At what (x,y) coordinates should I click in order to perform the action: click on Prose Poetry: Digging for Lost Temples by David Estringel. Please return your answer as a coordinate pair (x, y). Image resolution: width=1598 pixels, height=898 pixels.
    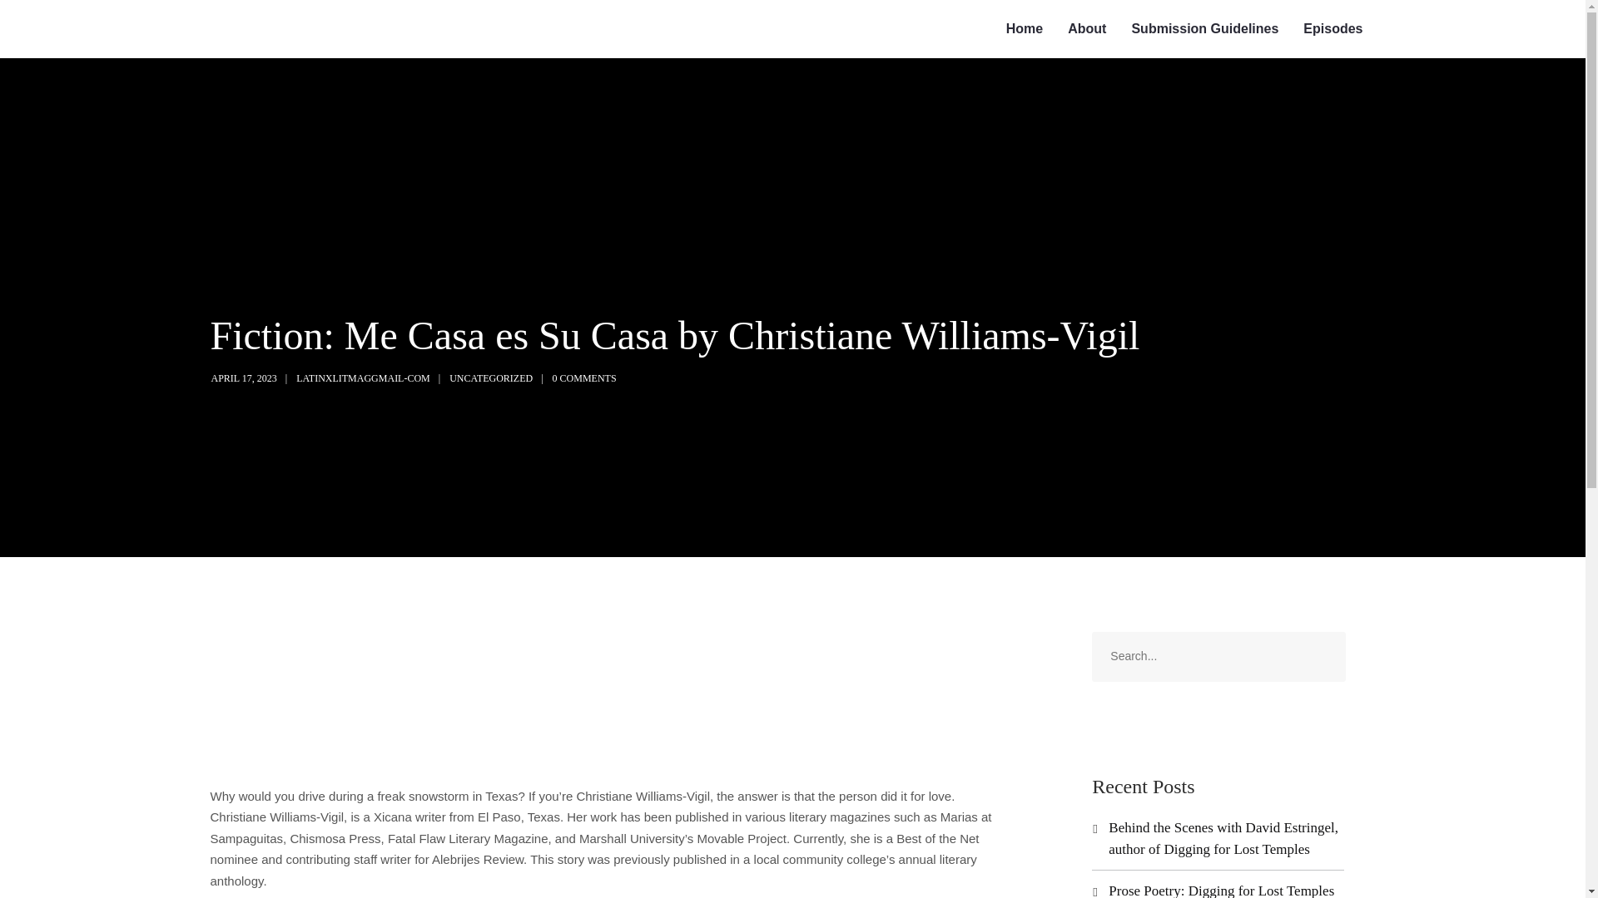
    Looking at the image, I should click on (1222, 890).